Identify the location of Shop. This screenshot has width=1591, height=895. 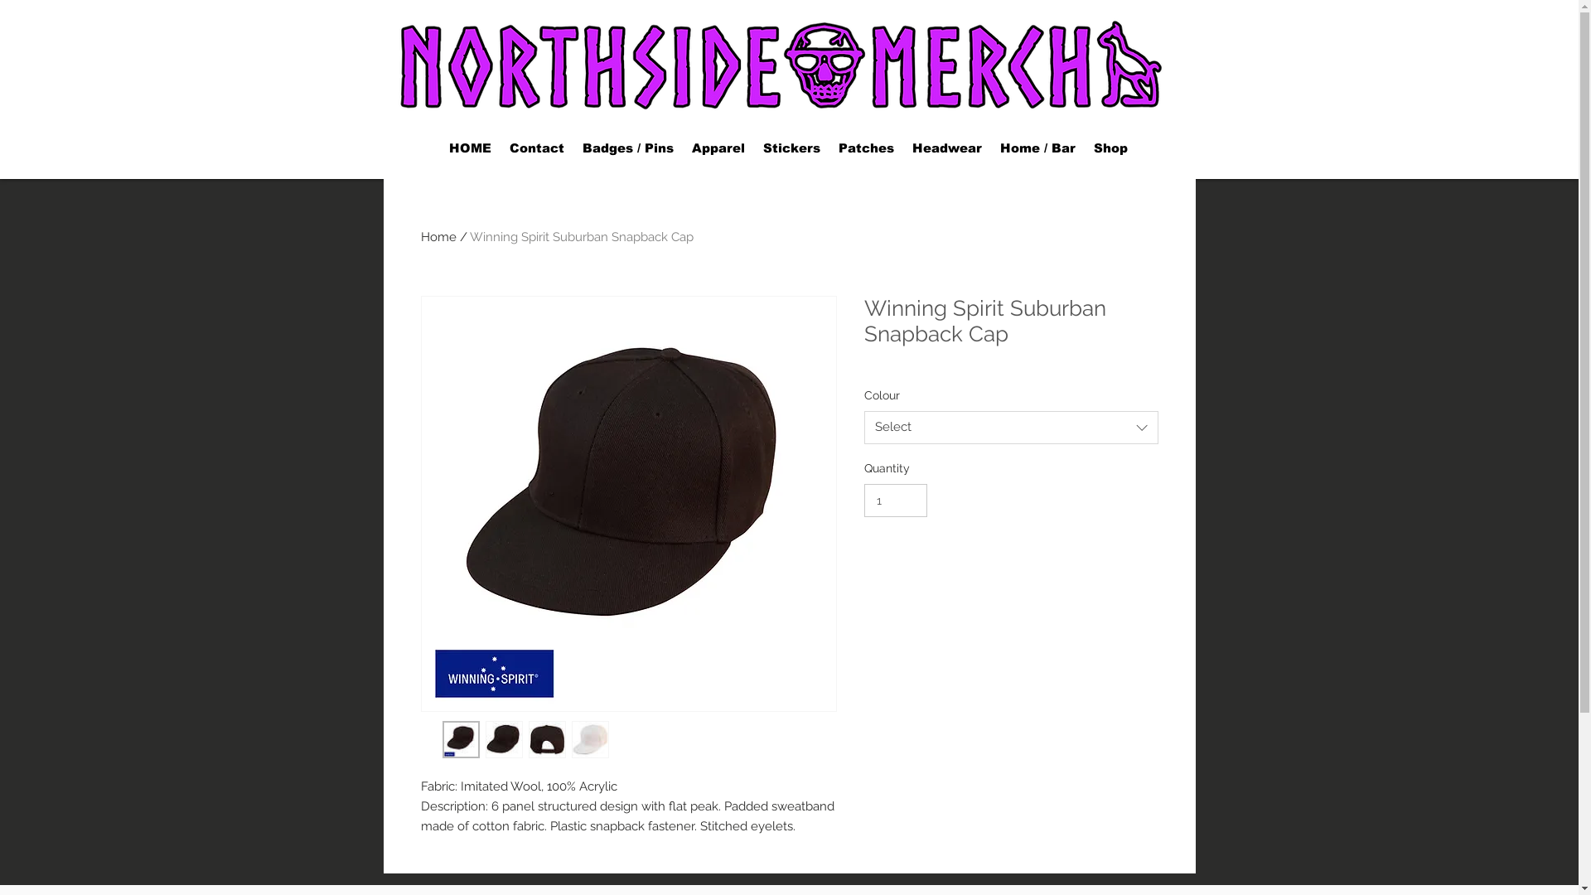
(1110, 148).